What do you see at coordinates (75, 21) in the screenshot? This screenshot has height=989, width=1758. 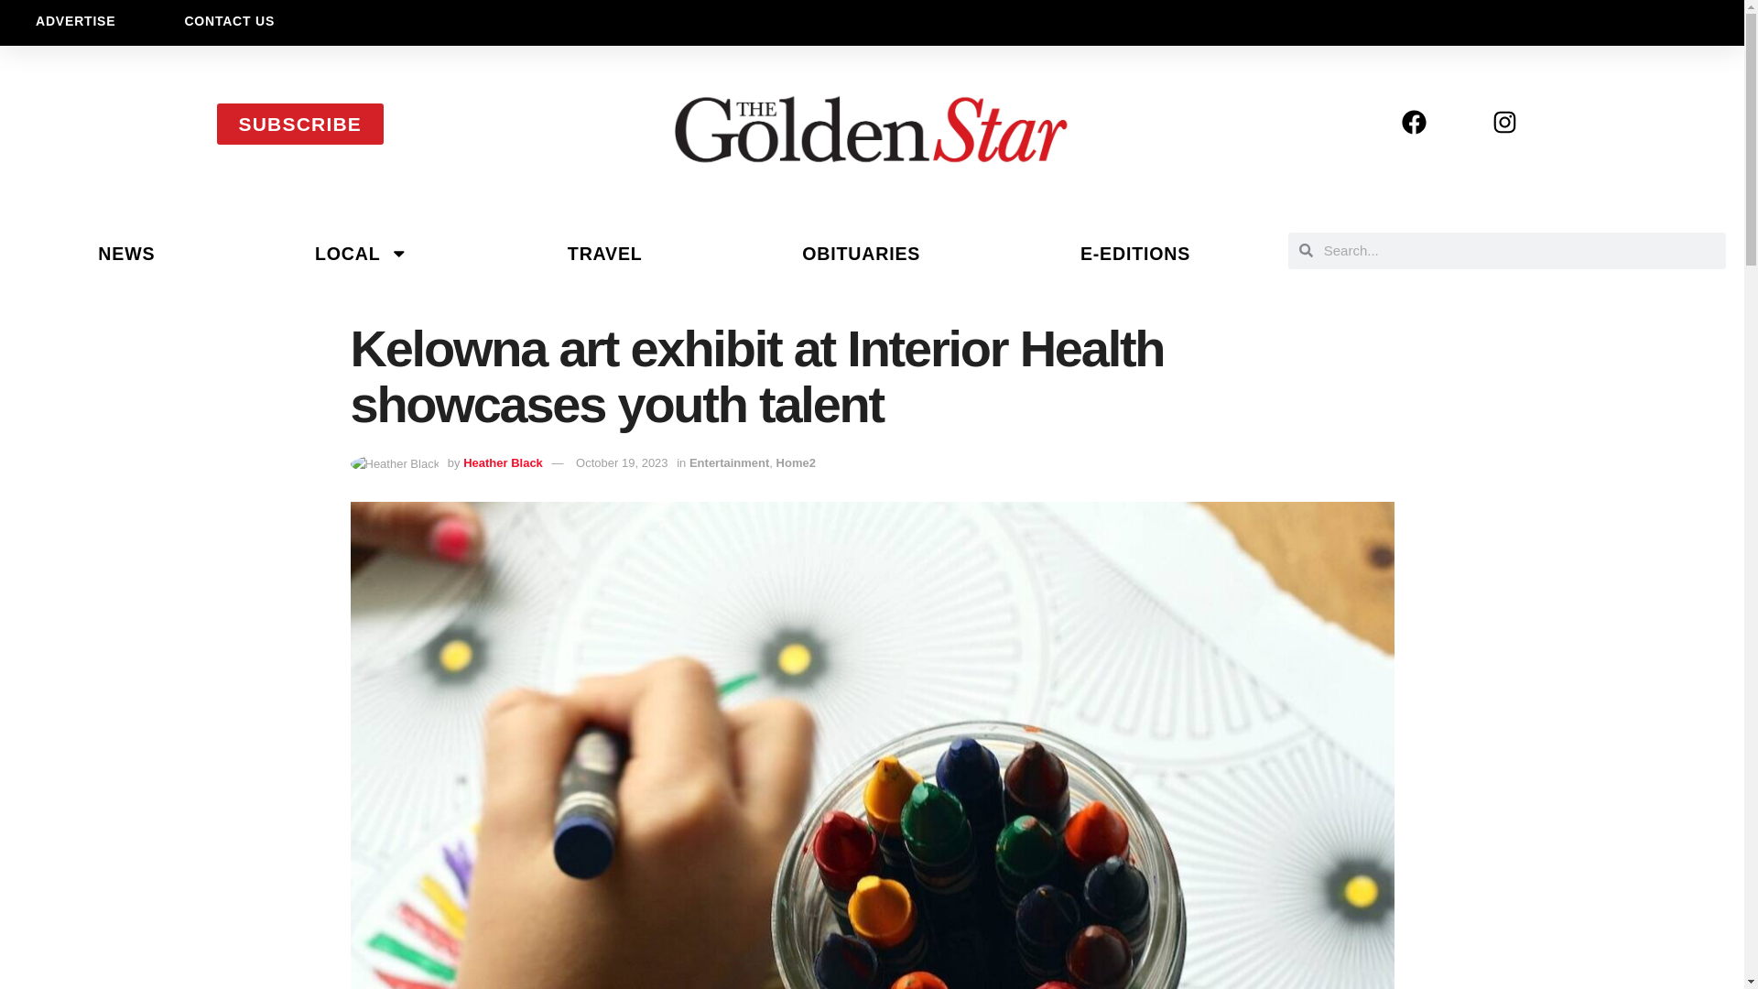 I see `ADVERTISE` at bounding box center [75, 21].